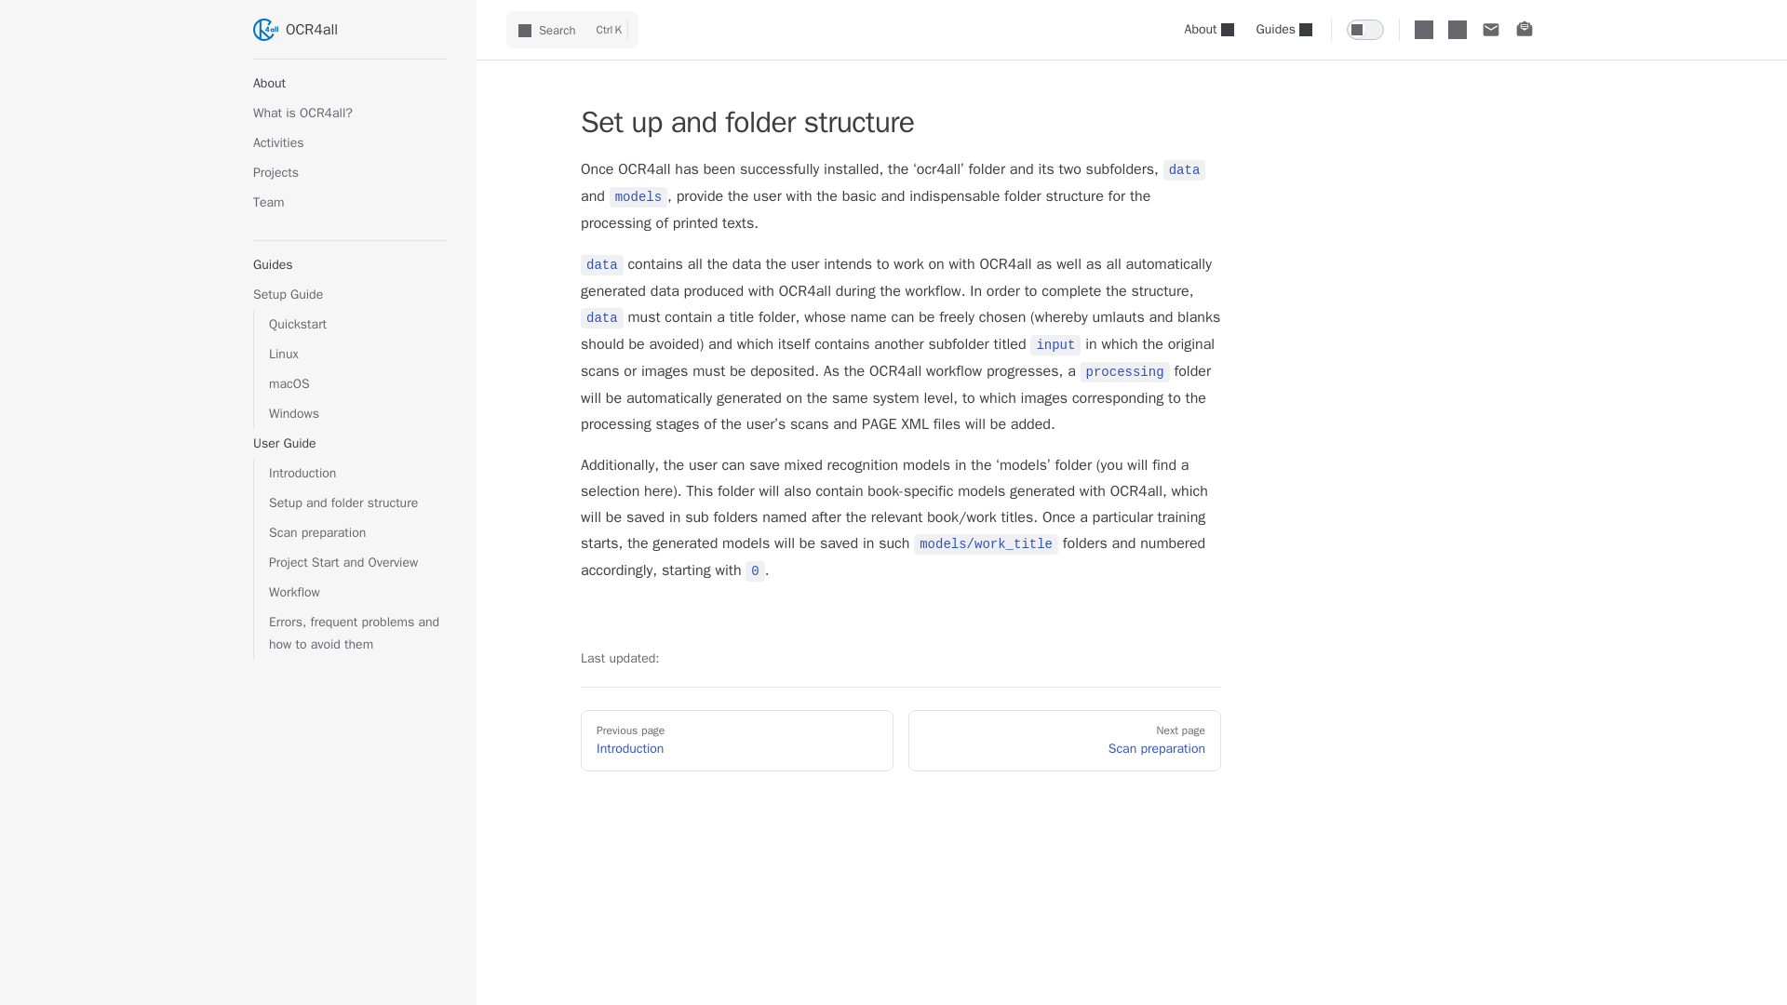  Describe the element at coordinates (350, 114) in the screenshot. I see `What is OCR4all?` at that location.